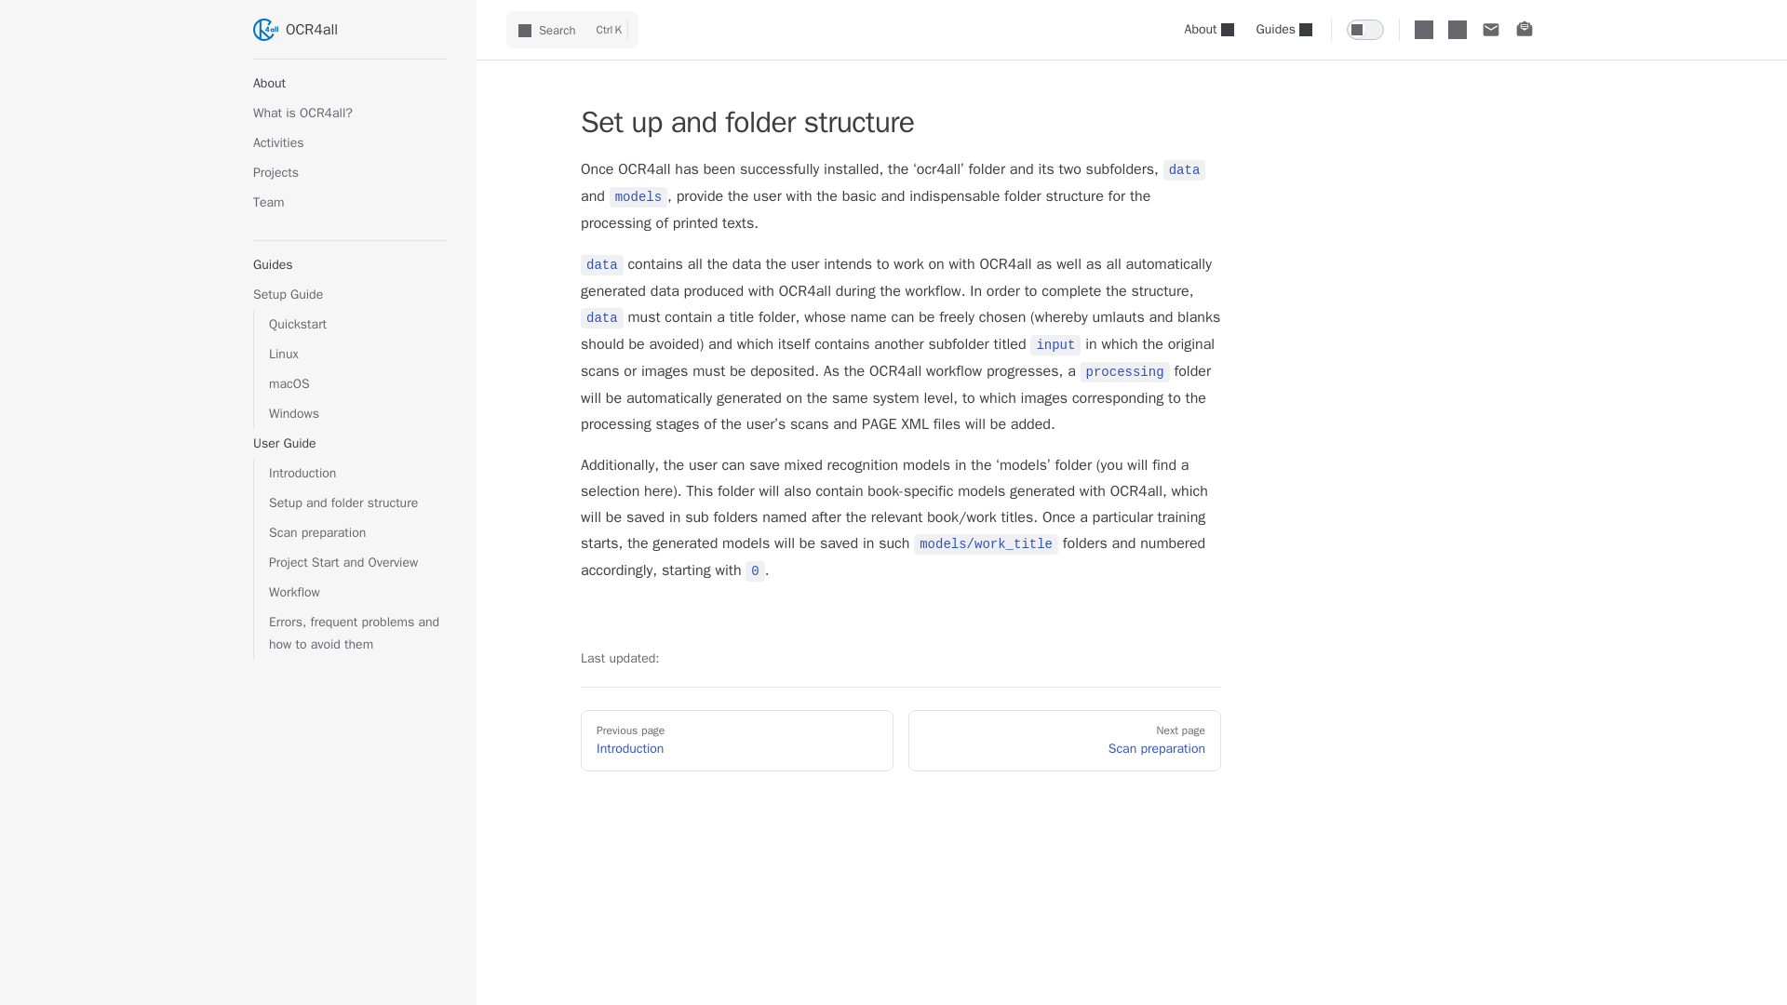  Describe the element at coordinates (350, 114) in the screenshot. I see `What is OCR4all?` at that location.